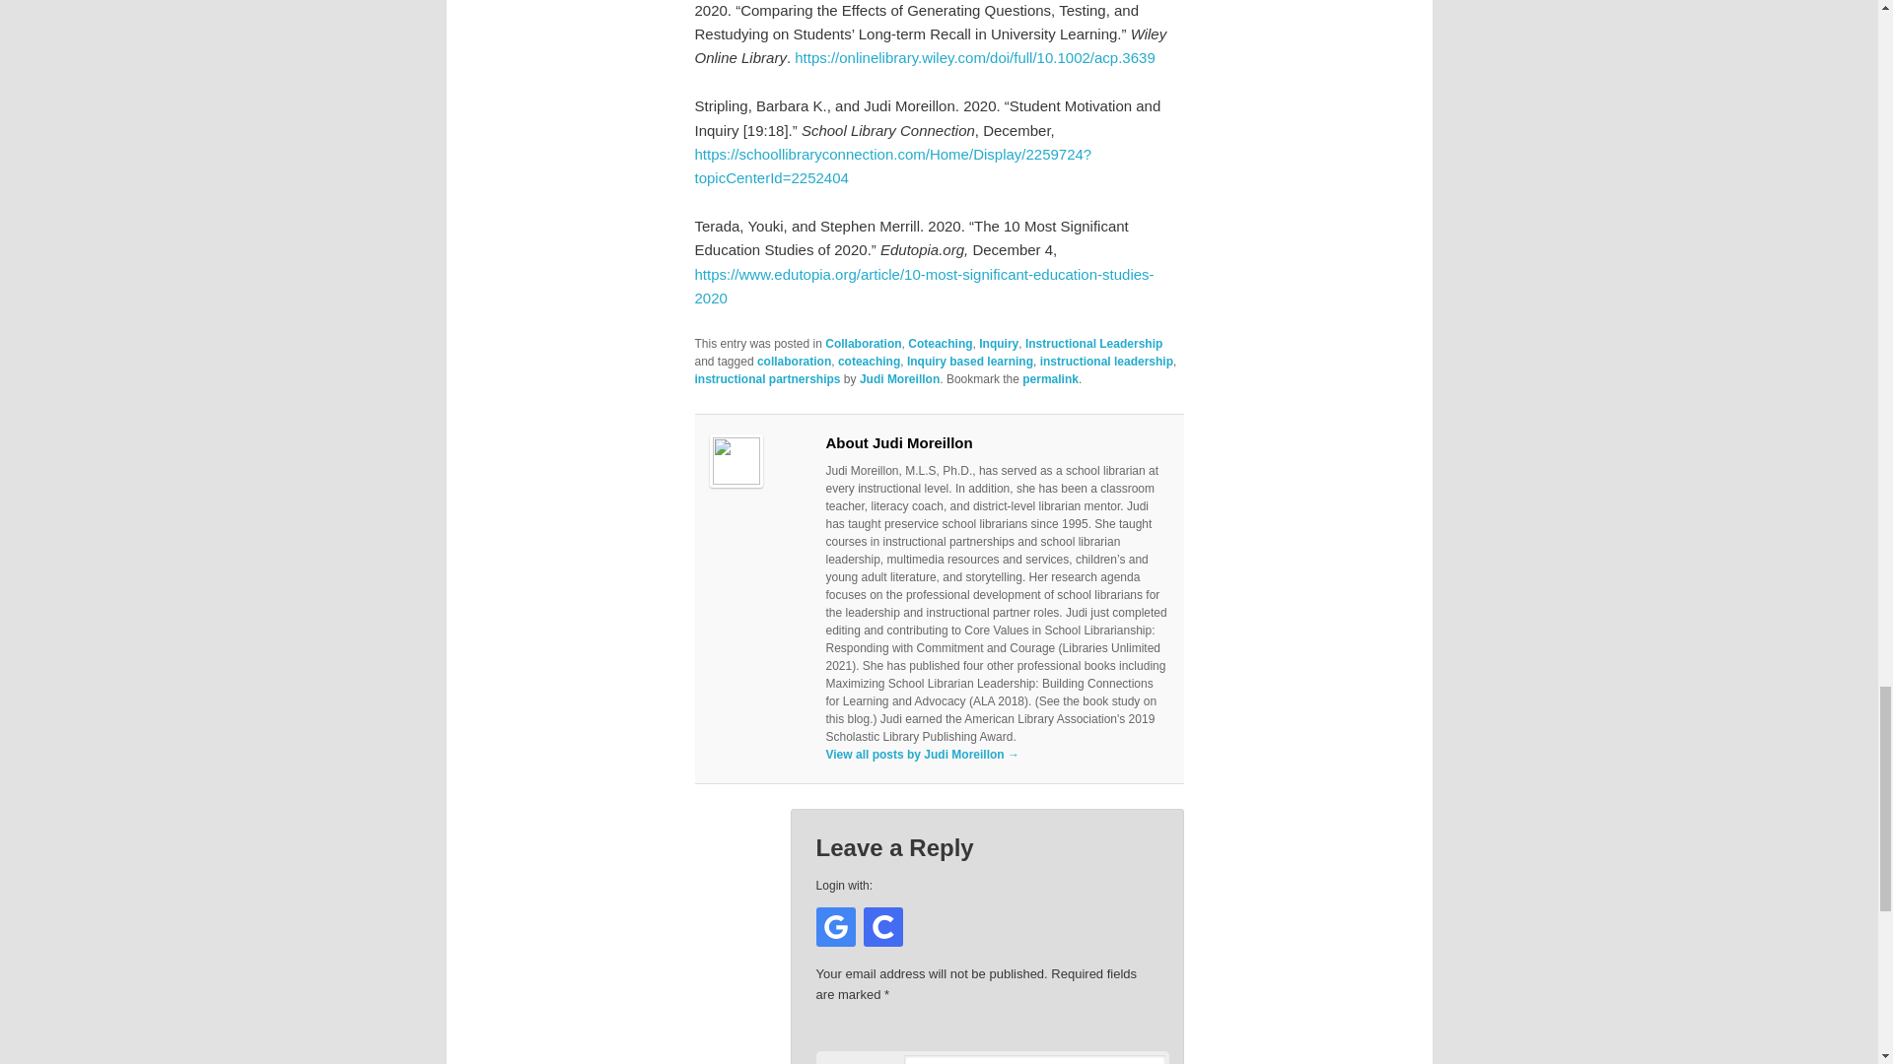  Describe the element at coordinates (1093, 344) in the screenshot. I see `Instructional Leadership` at that location.